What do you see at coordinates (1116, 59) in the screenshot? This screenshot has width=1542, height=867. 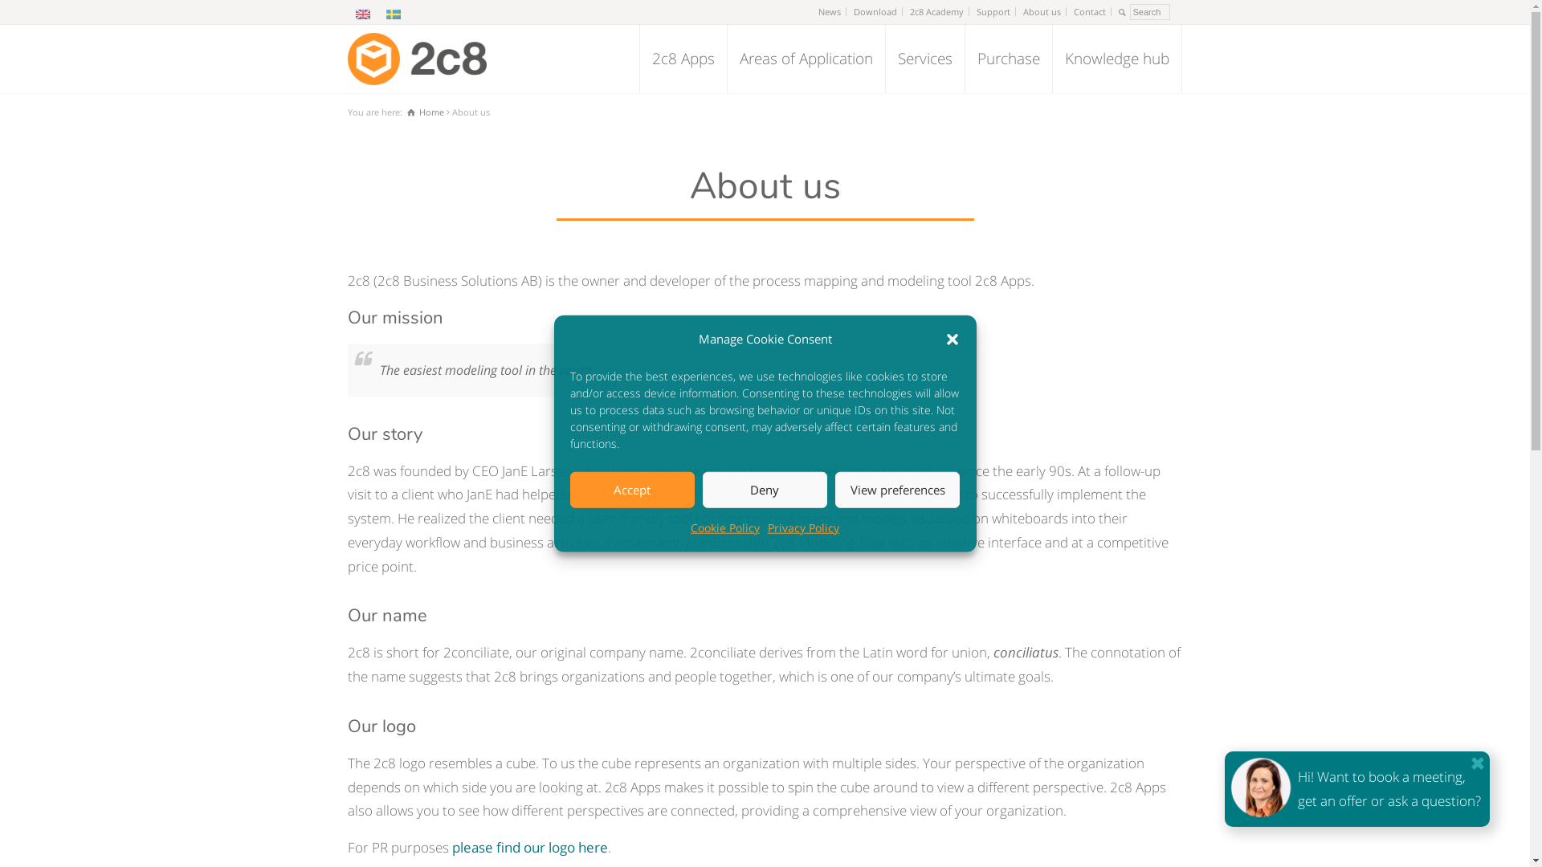 I see `Knowledge hub` at bounding box center [1116, 59].